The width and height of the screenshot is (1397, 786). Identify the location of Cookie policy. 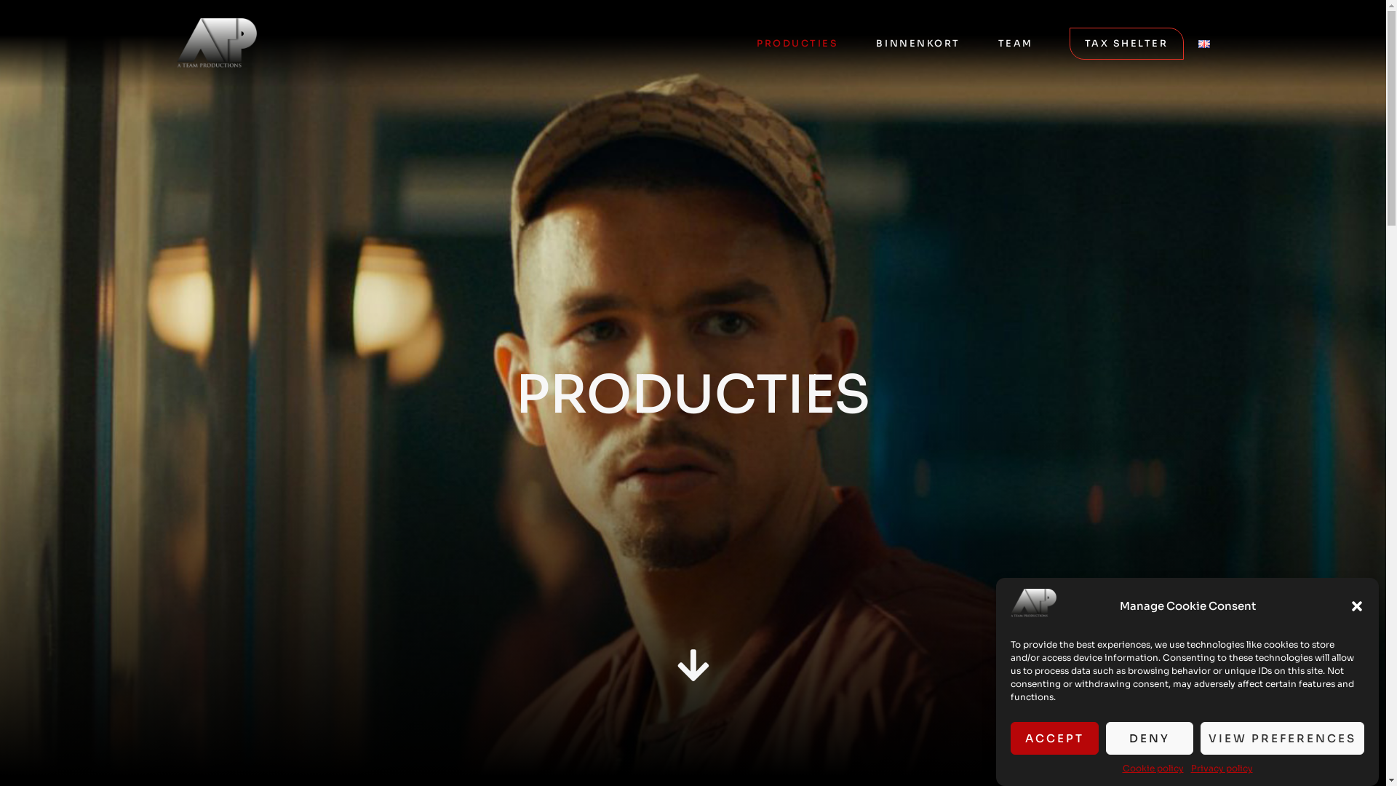
(1153, 769).